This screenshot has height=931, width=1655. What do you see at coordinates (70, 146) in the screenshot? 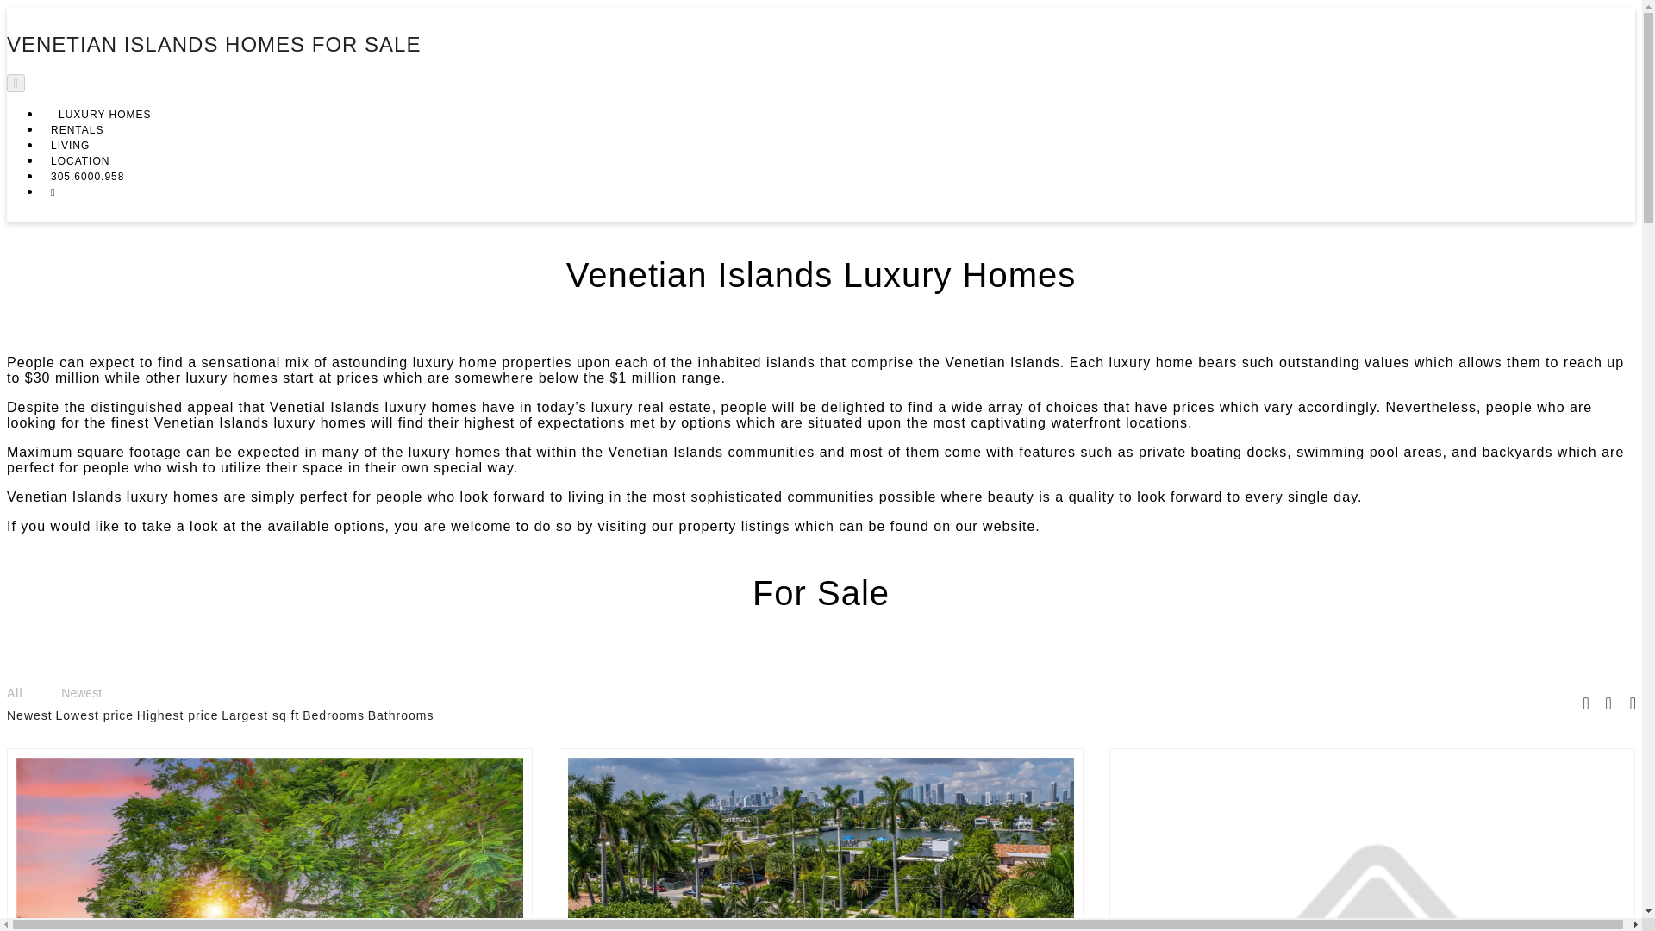
I see `Living` at bounding box center [70, 146].